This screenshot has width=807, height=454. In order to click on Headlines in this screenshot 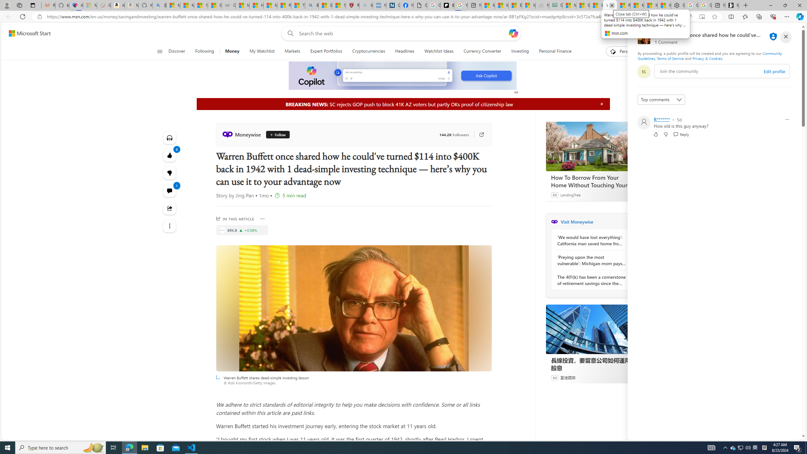, I will do `click(404, 51)`.